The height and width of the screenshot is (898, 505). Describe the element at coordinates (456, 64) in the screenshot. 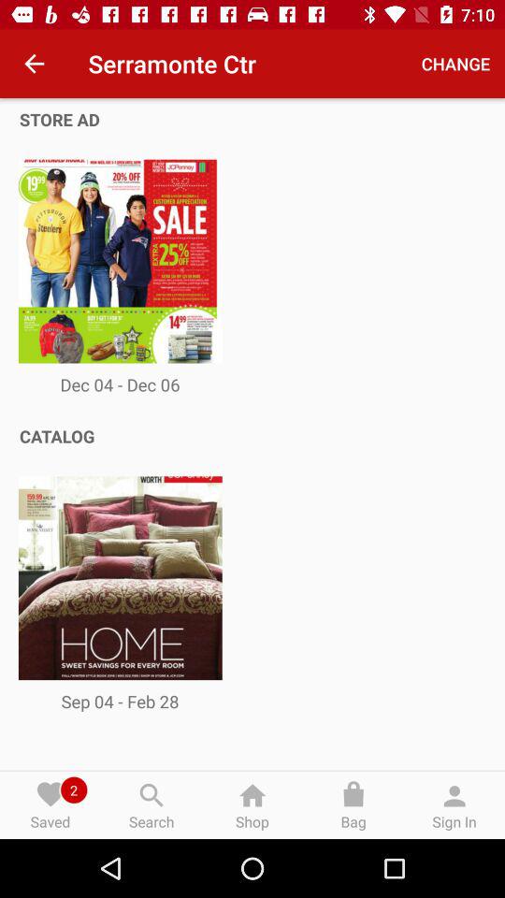

I see `click on the button change at top right` at that location.